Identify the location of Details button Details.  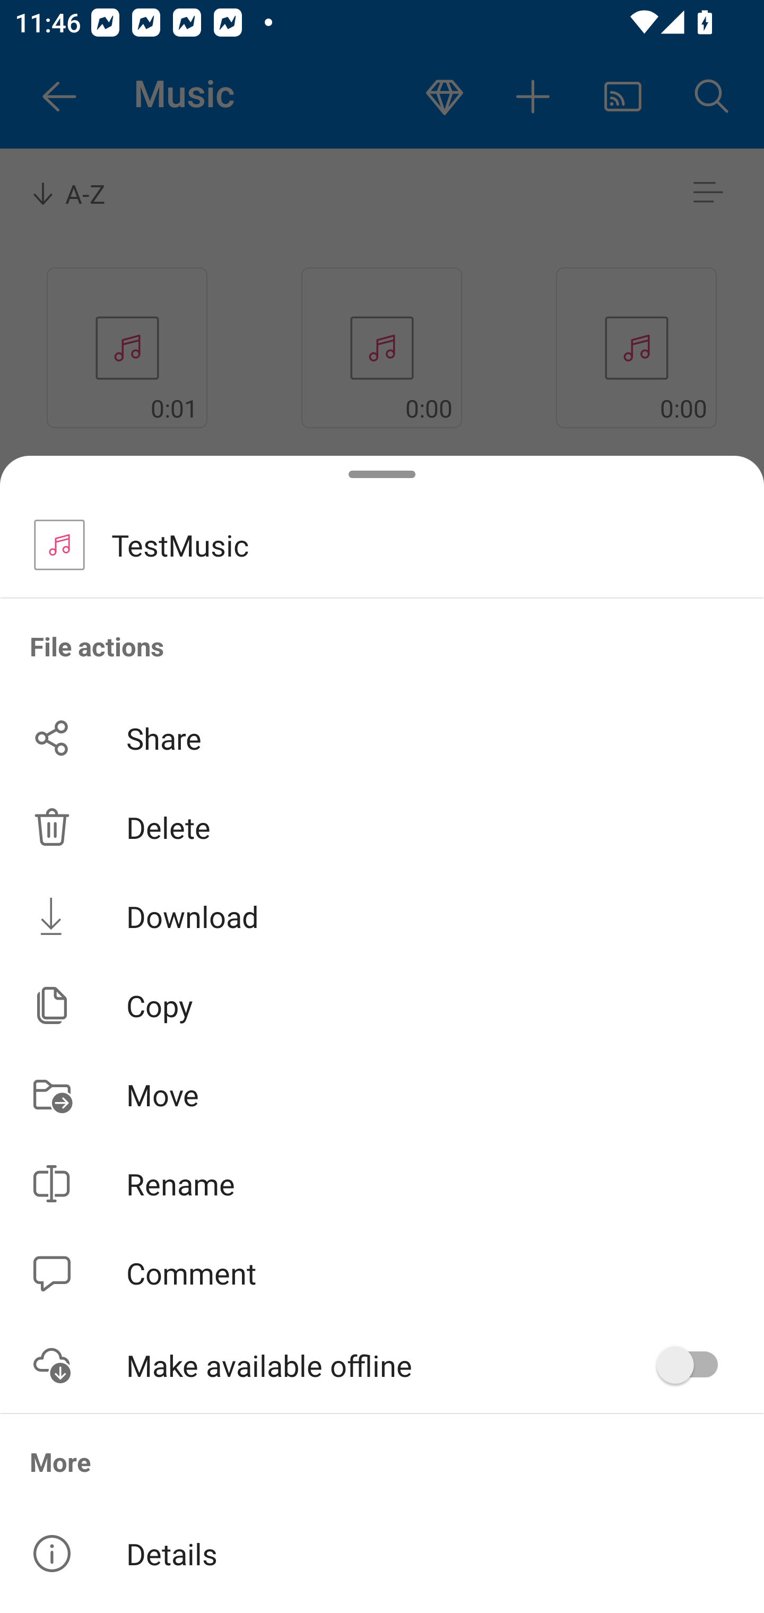
(382, 1554).